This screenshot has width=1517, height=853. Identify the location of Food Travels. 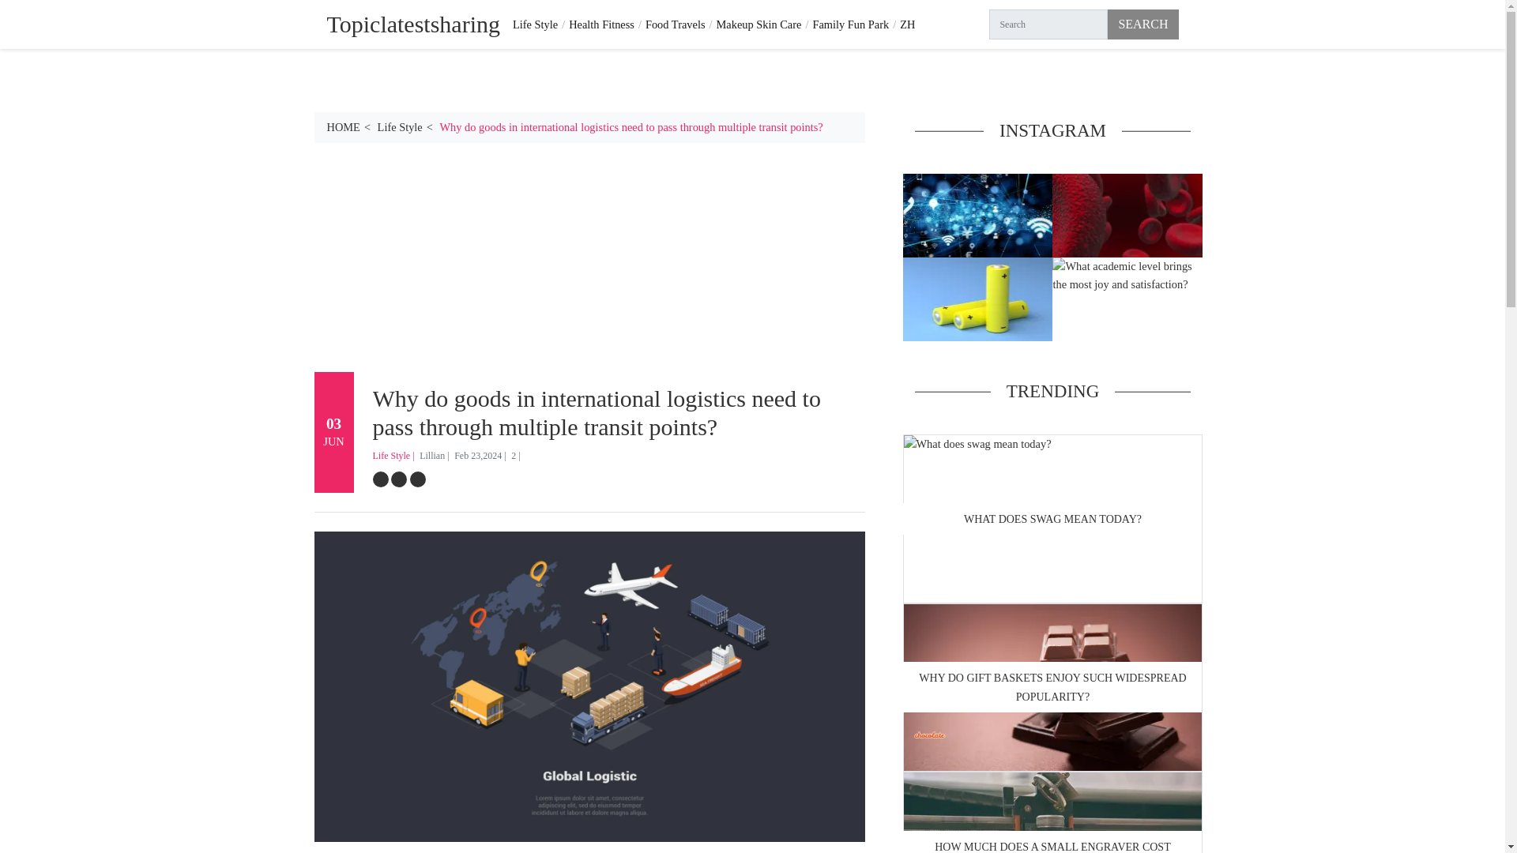
(681, 24).